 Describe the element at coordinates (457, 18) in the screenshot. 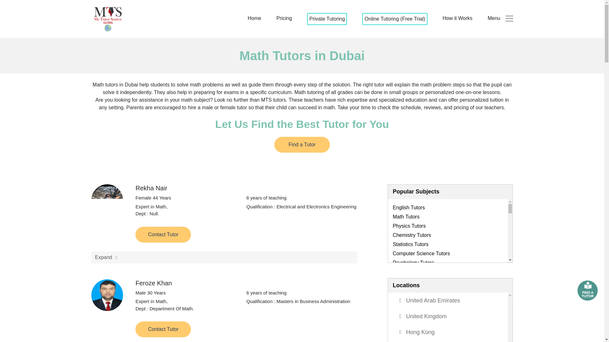

I see `How it Works` at that location.